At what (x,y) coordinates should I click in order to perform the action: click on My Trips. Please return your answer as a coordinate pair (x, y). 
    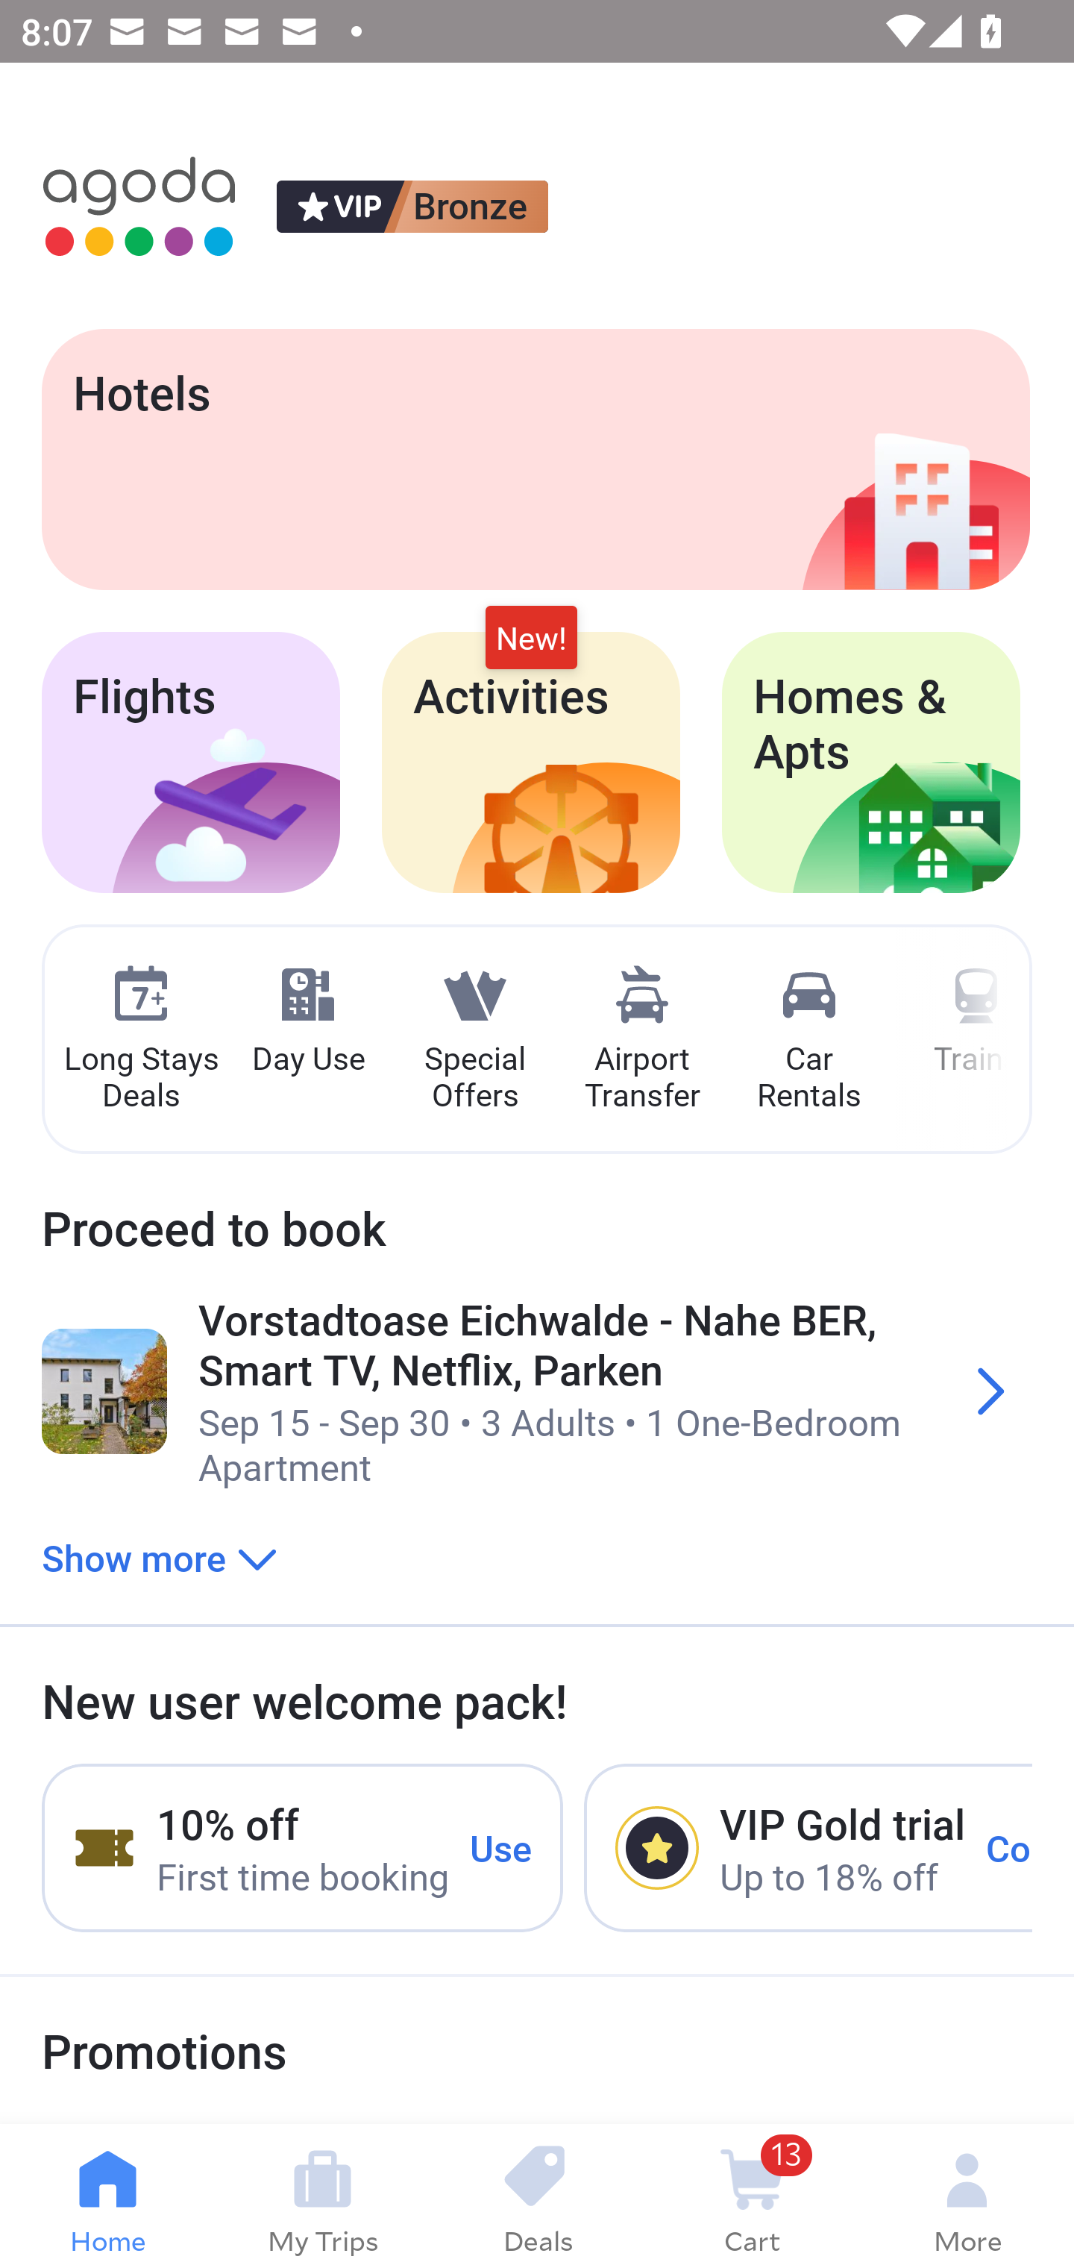
    Looking at the image, I should click on (322, 2196).